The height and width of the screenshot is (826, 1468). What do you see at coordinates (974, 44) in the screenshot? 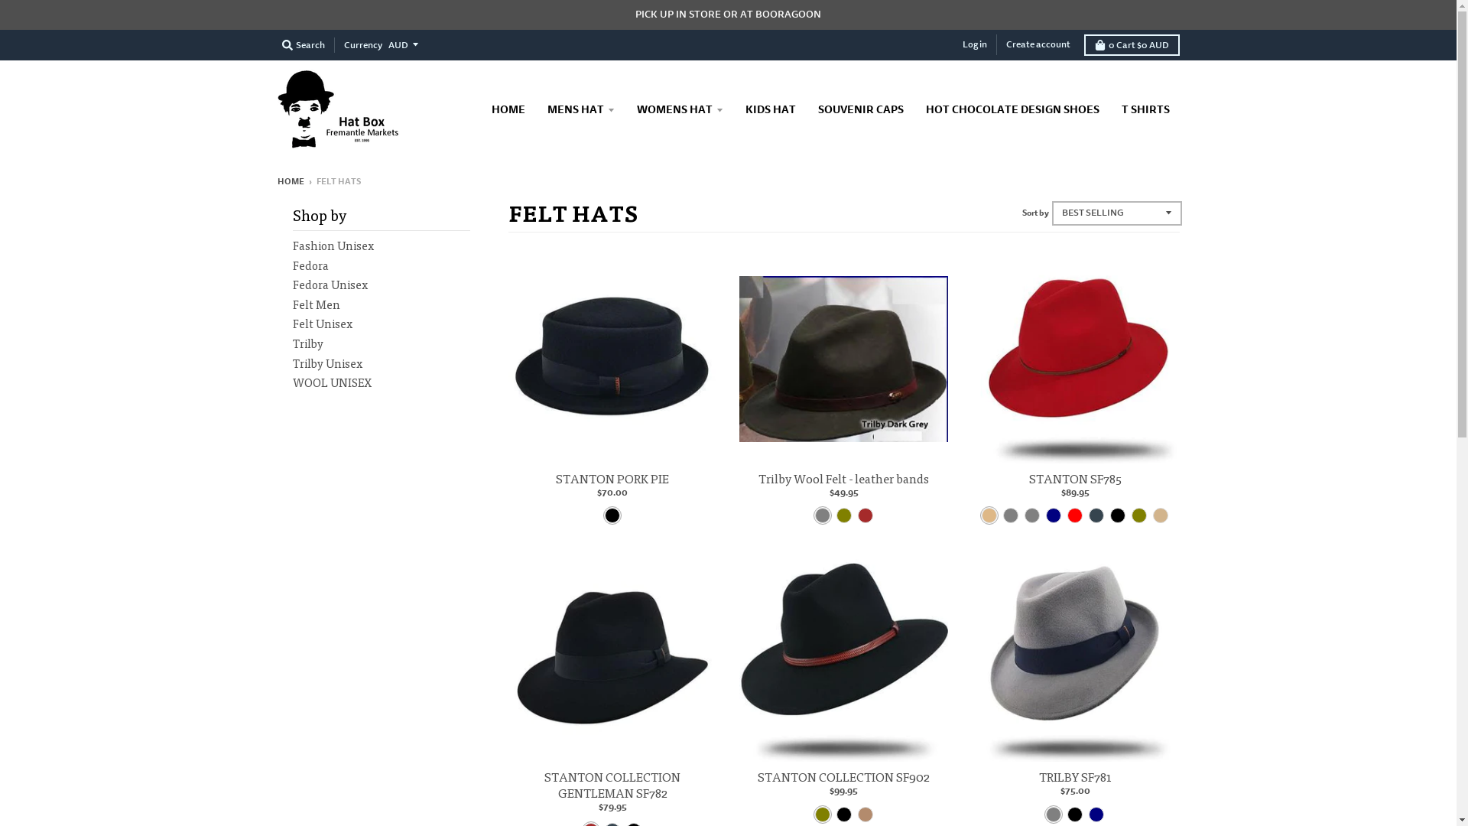
I see `Log in` at bounding box center [974, 44].